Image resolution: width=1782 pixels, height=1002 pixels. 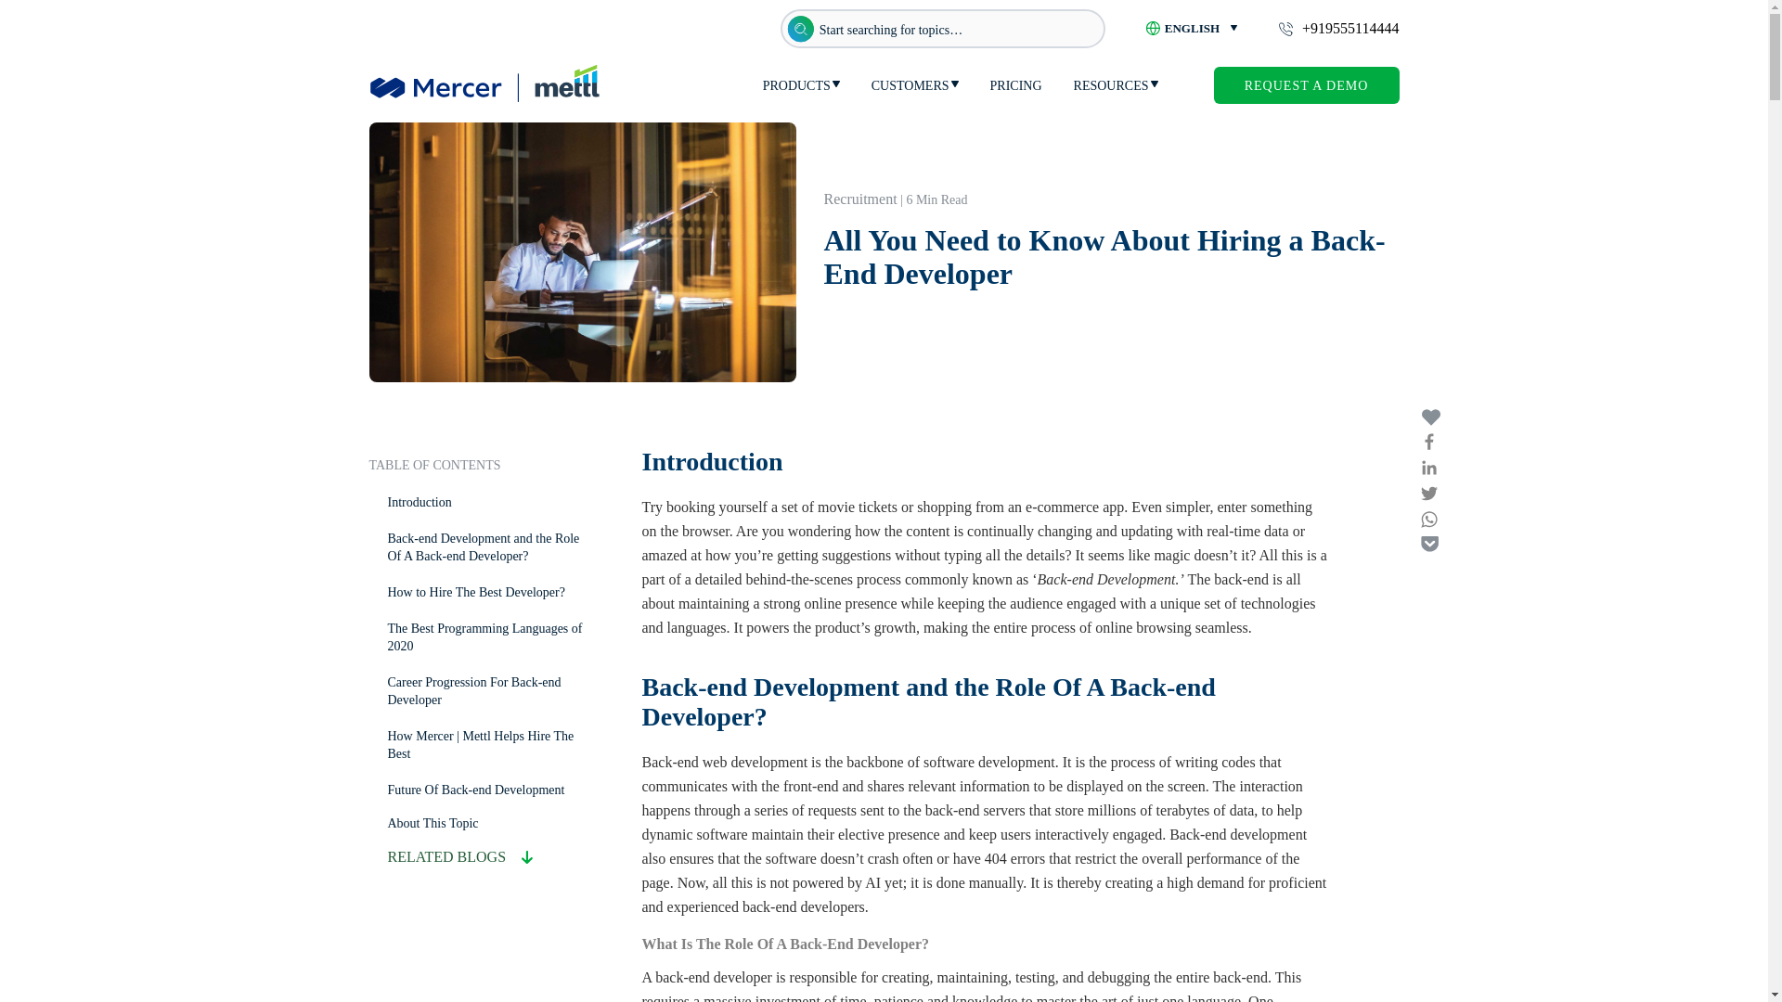 I want to click on Back-end Development and the Role Of A Back-end Developer?, so click(x=484, y=547).